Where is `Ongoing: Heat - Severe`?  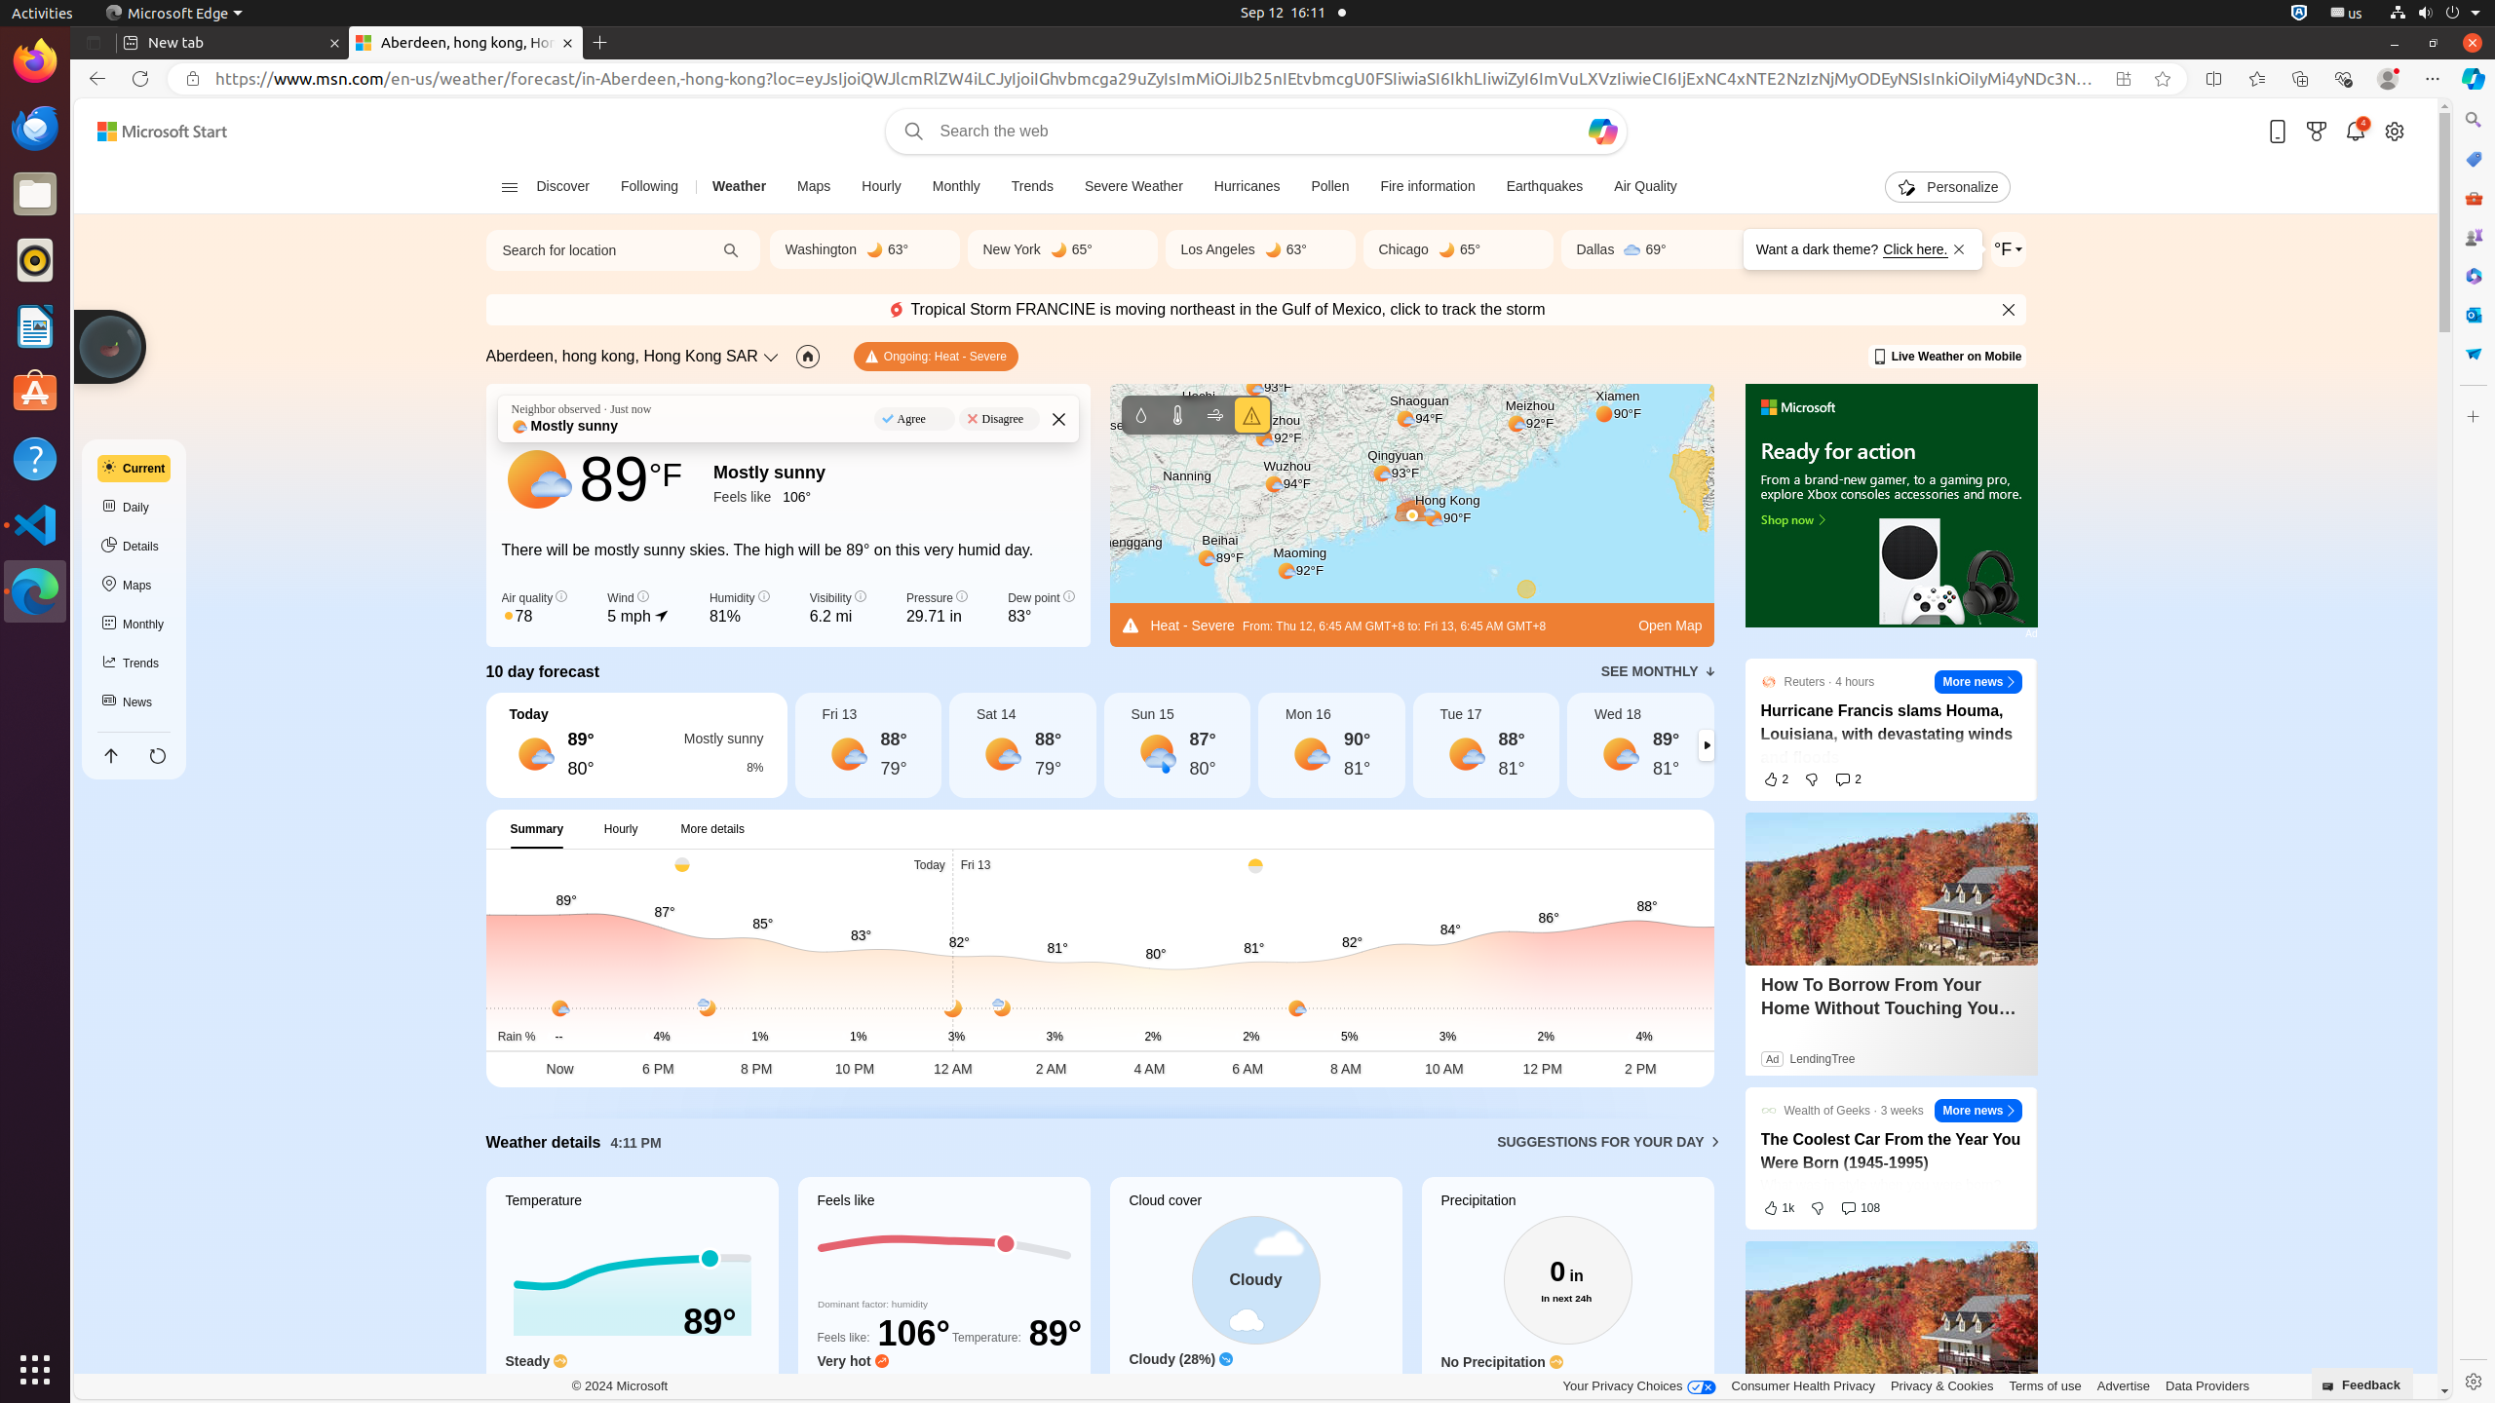 Ongoing: Heat - Severe is located at coordinates (936, 357).